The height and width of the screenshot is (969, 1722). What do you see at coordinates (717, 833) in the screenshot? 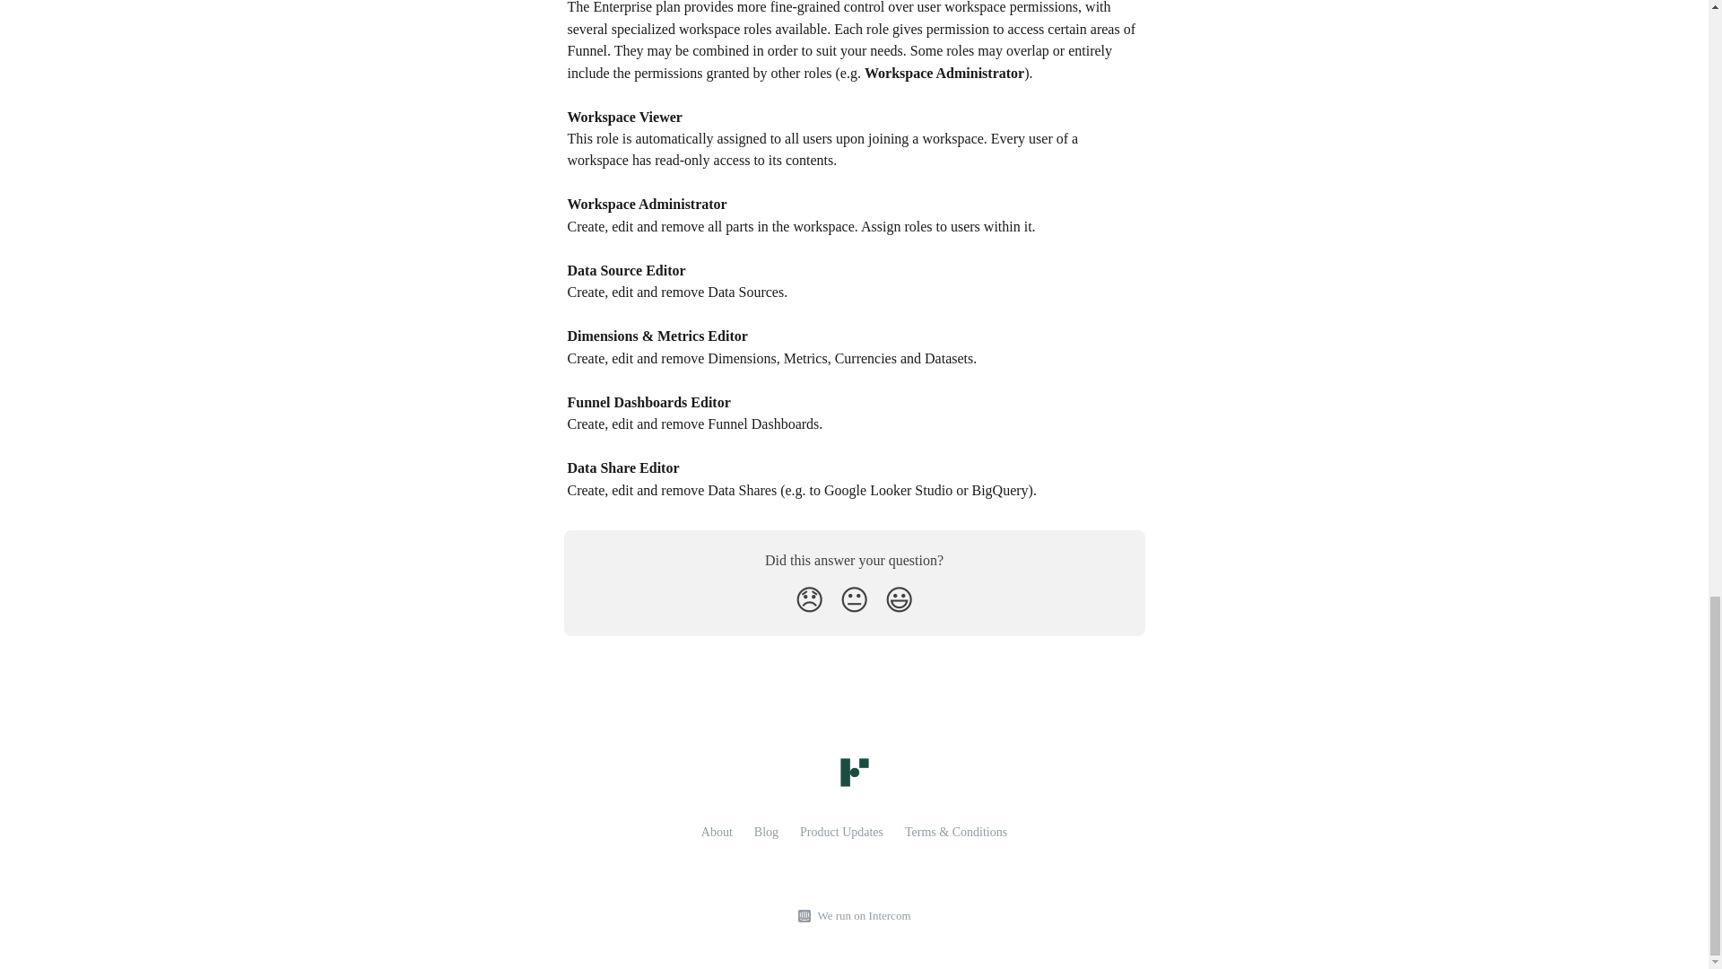
I see `About` at bounding box center [717, 833].